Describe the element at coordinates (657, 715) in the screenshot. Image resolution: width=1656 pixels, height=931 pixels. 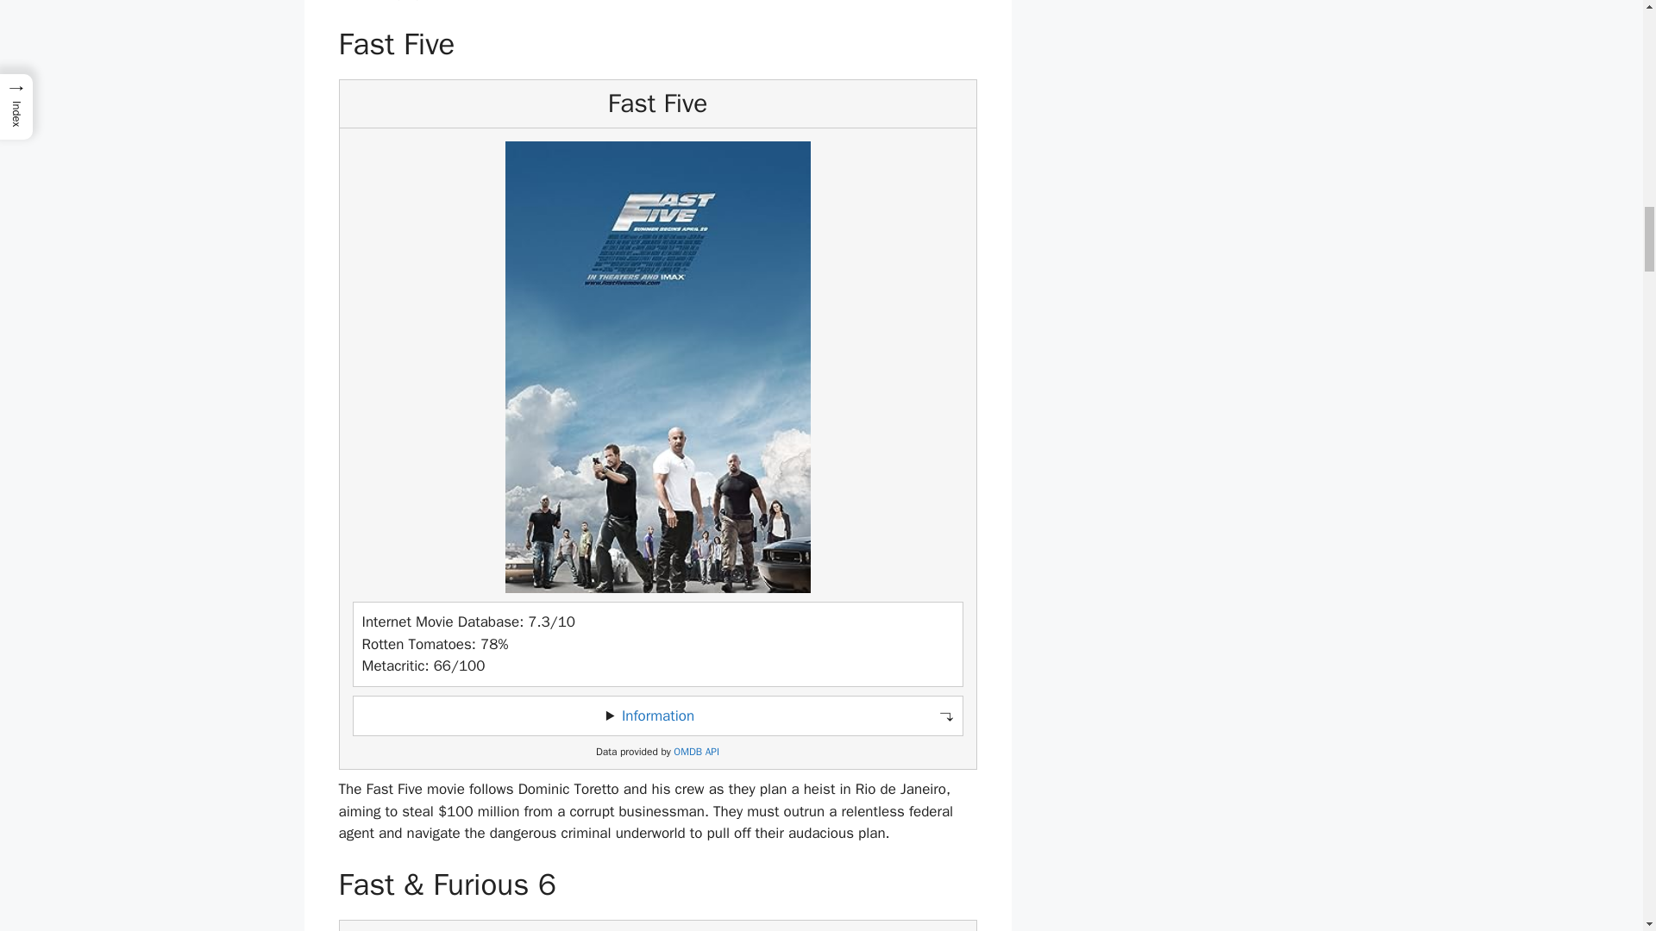
I see `Toggle information` at that location.